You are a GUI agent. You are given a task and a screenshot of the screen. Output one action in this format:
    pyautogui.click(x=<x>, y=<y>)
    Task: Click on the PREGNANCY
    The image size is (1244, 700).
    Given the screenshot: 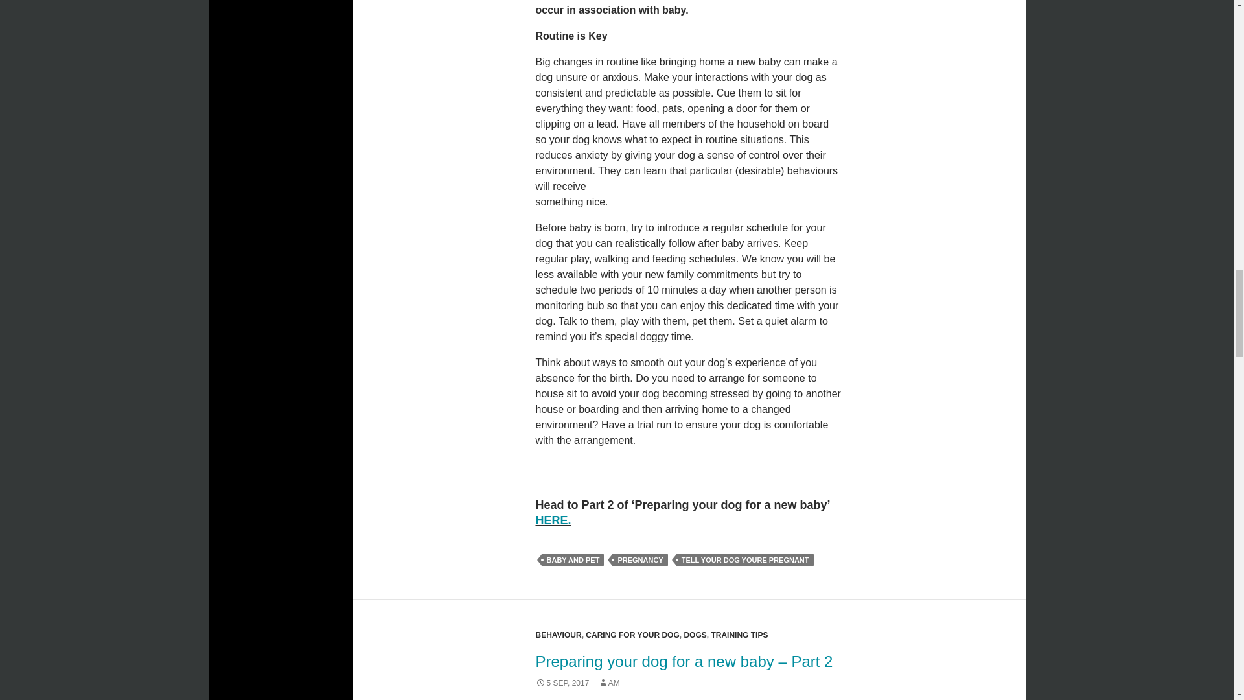 What is the action you would take?
    pyautogui.click(x=640, y=560)
    